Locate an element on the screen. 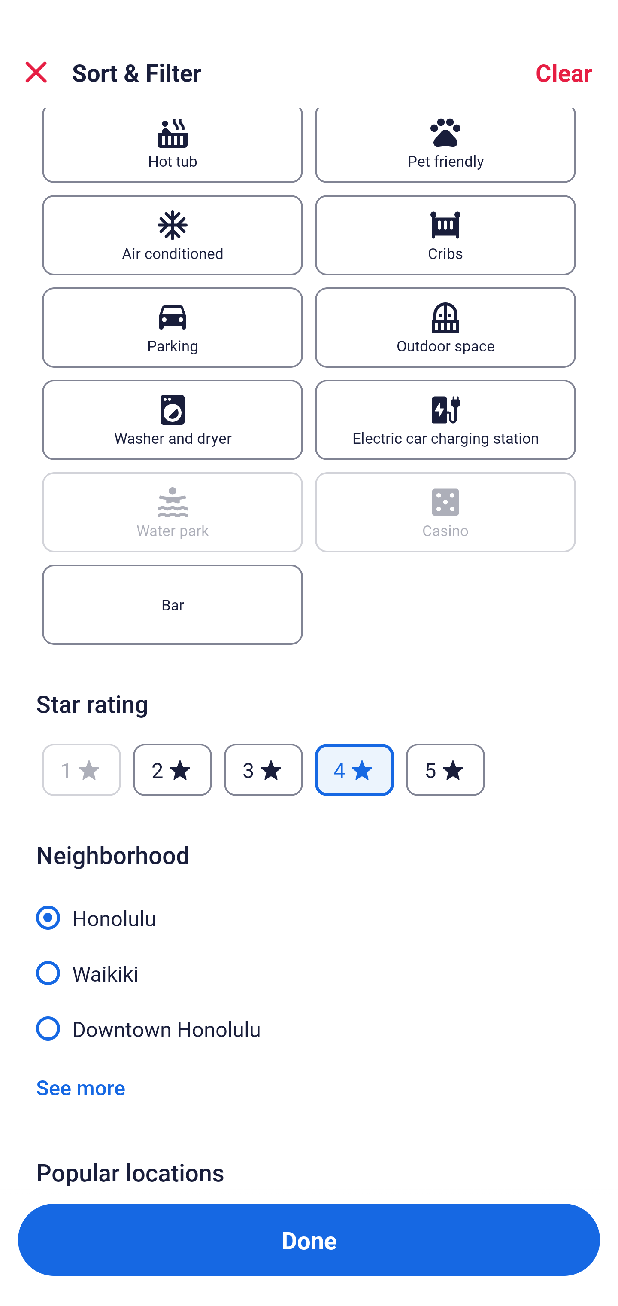  Bar is located at coordinates (172, 604).